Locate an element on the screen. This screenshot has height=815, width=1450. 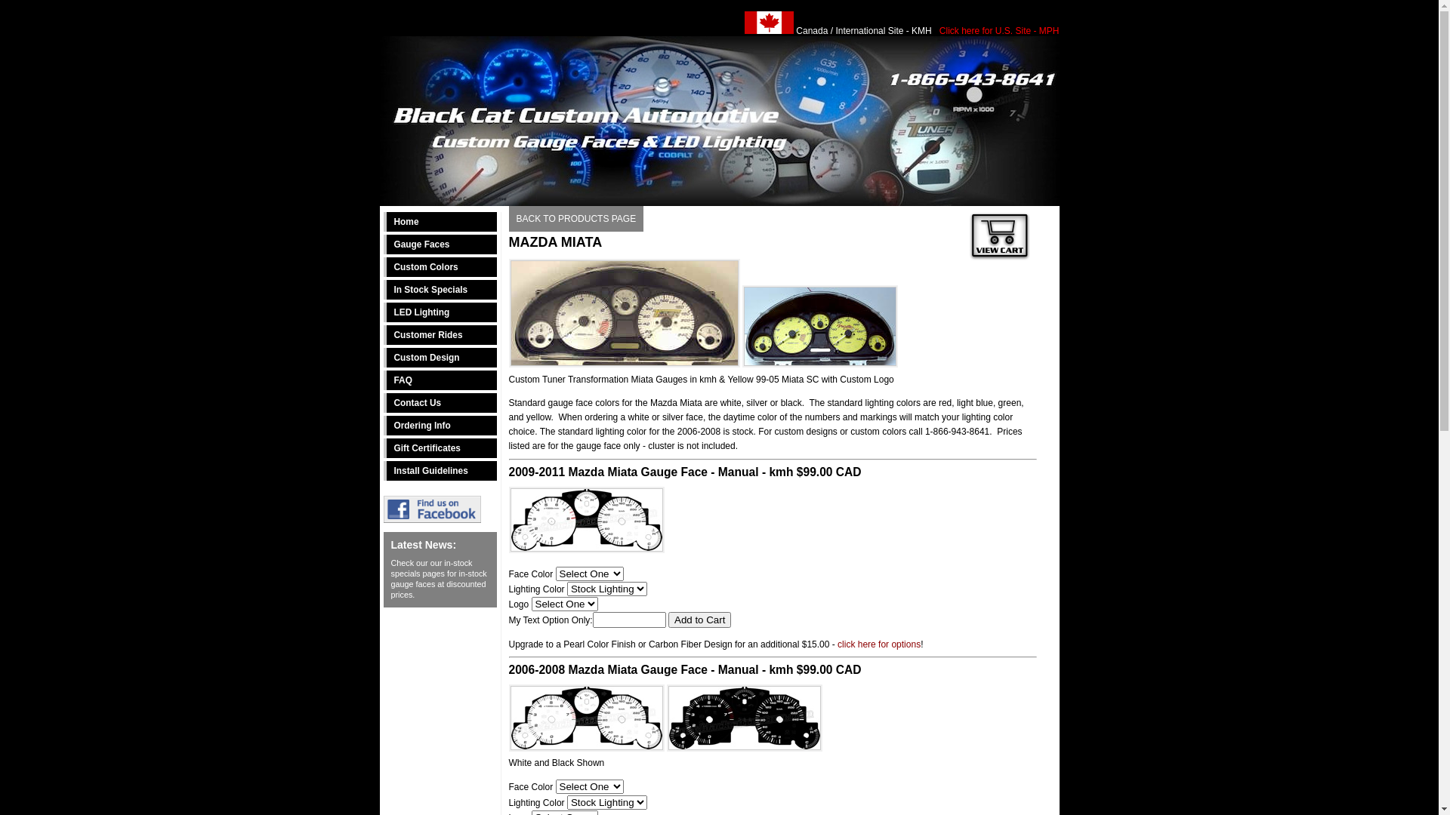
LED Lighting is located at coordinates (440, 312).